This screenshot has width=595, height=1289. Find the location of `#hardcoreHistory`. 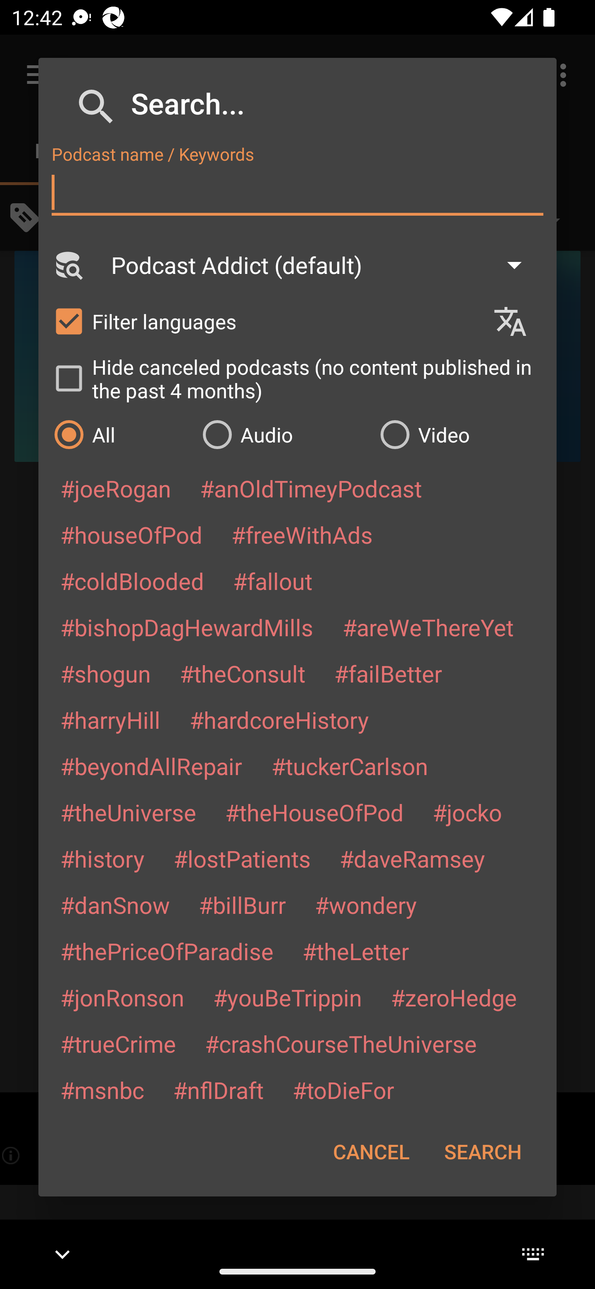

#hardcoreHistory is located at coordinates (279, 720).